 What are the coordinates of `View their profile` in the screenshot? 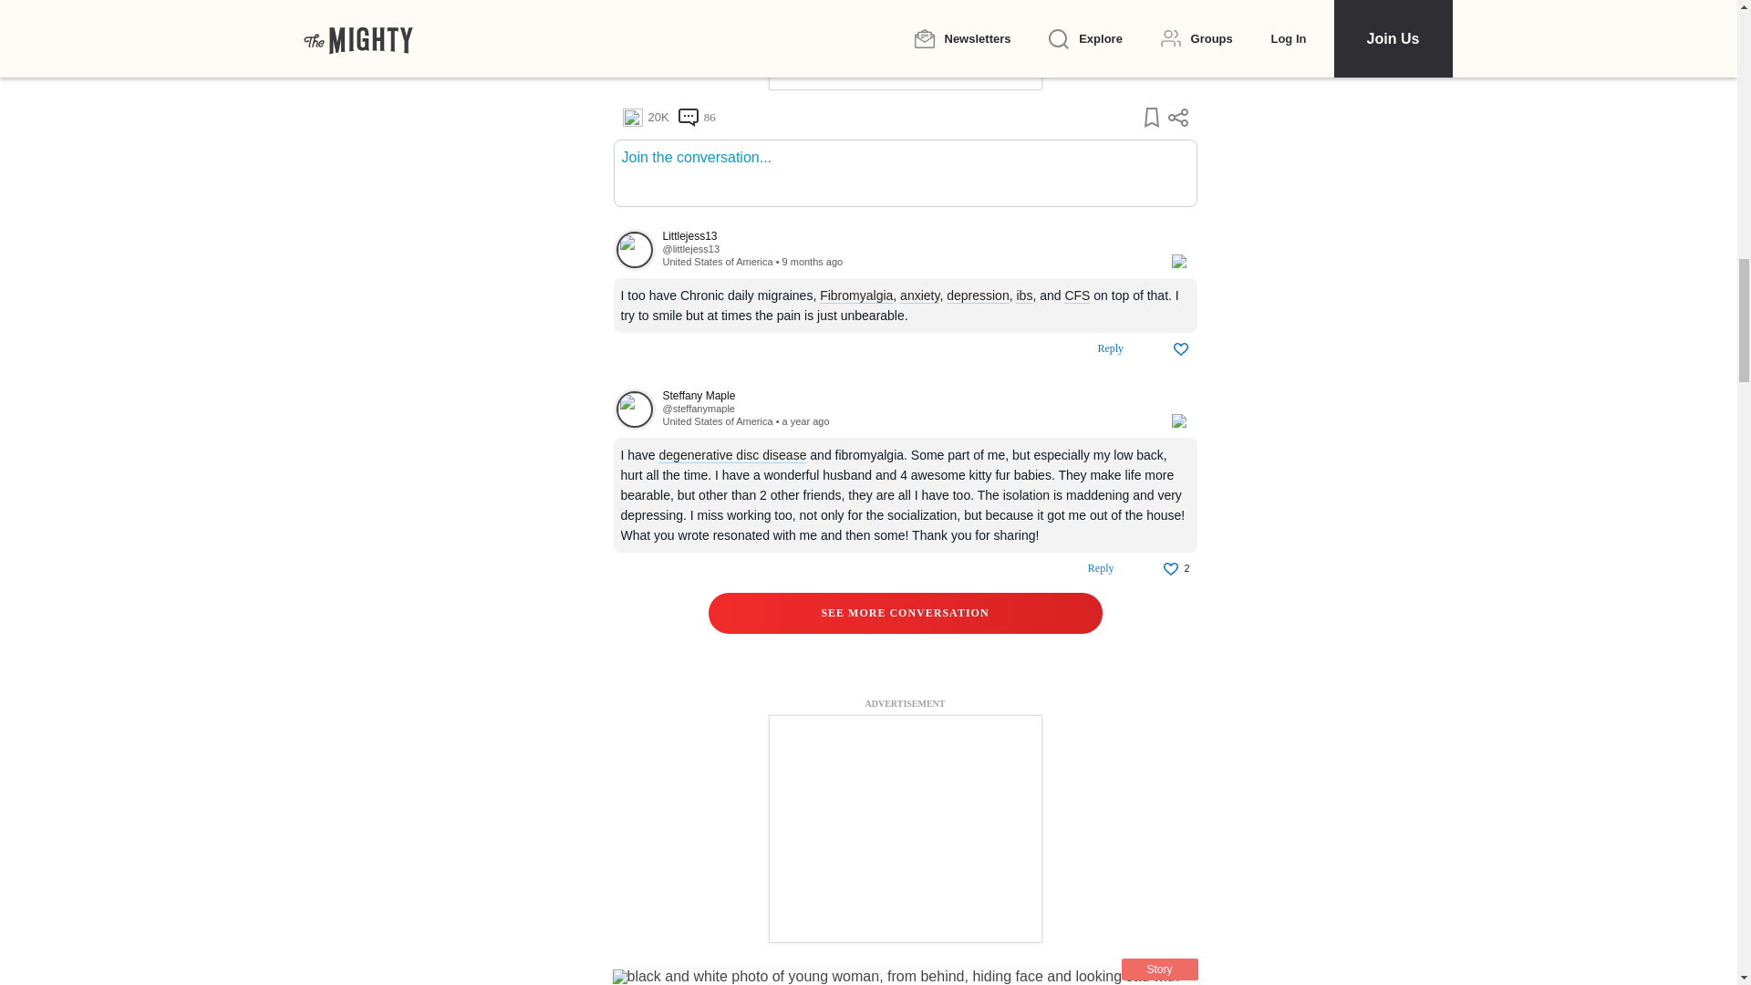 It's located at (690, 248).